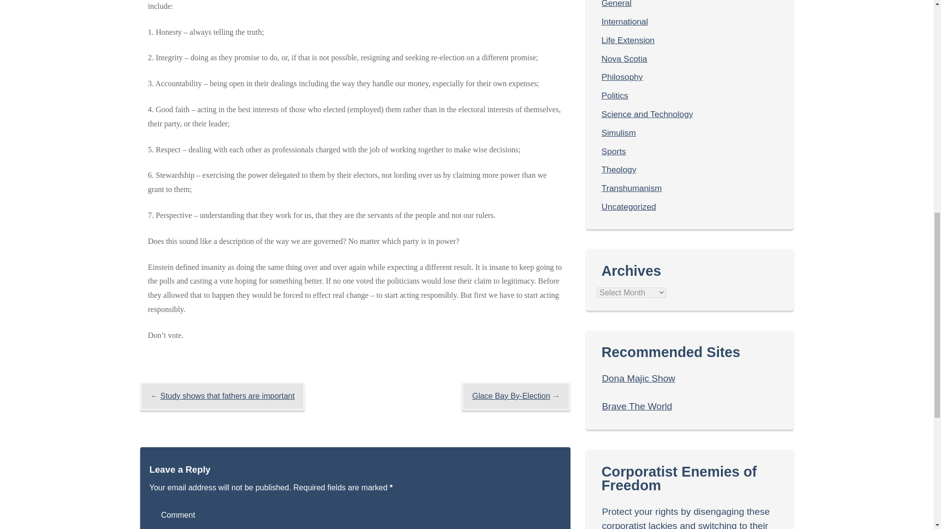 The width and height of the screenshot is (941, 529). I want to click on Nova Scotia, so click(624, 59).